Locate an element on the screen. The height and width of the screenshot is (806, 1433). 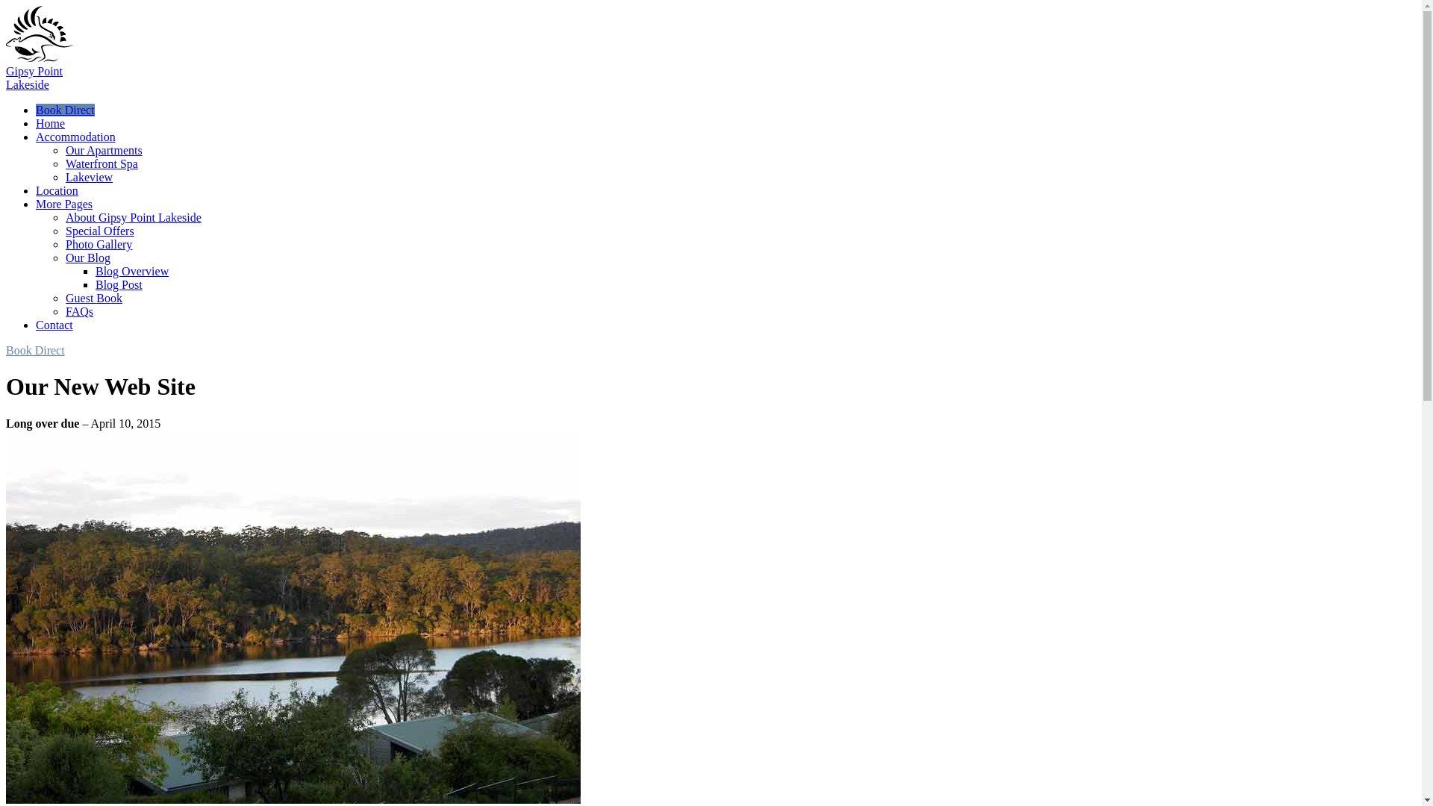
Book Direct is located at coordinates (65, 110).